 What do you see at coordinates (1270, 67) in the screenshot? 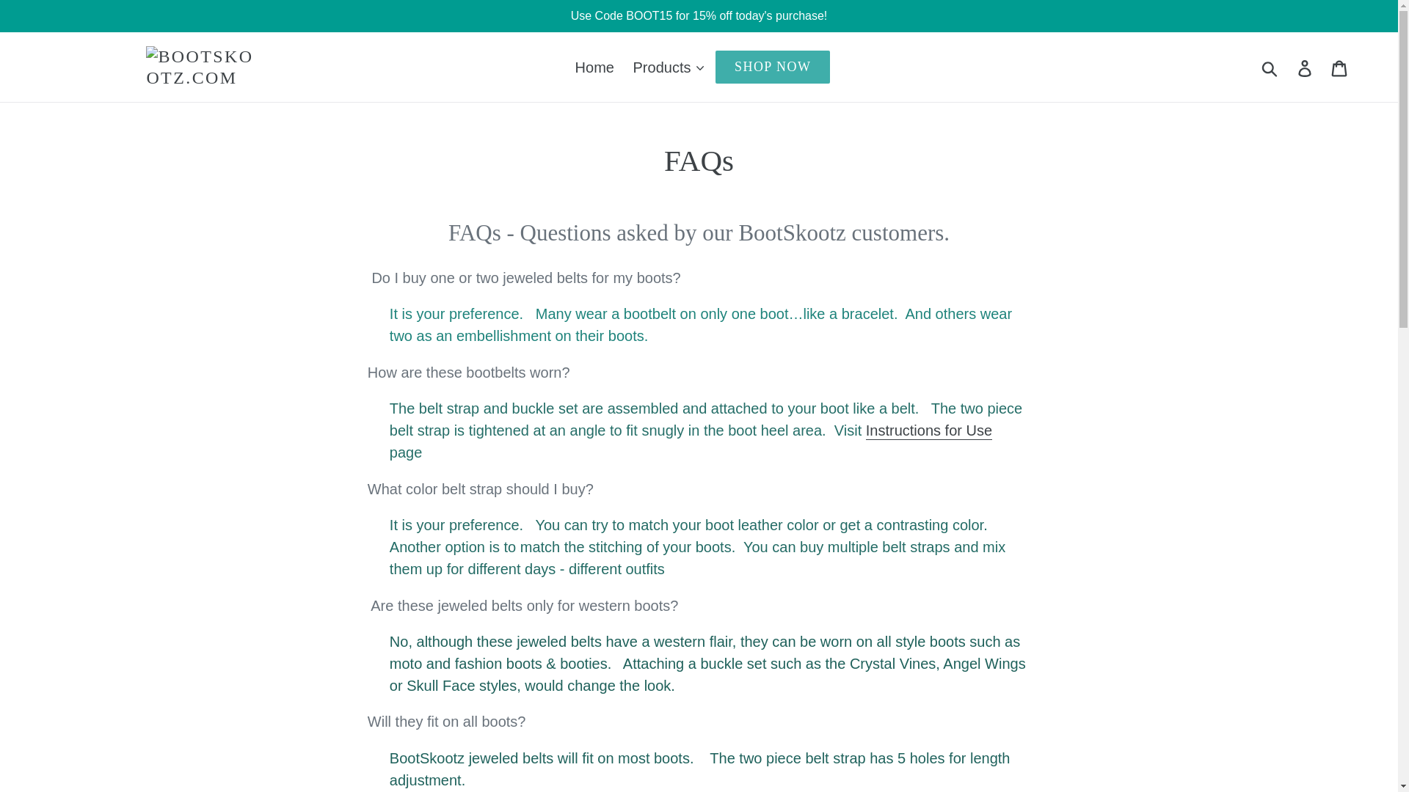
I see `Submit` at bounding box center [1270, 67].